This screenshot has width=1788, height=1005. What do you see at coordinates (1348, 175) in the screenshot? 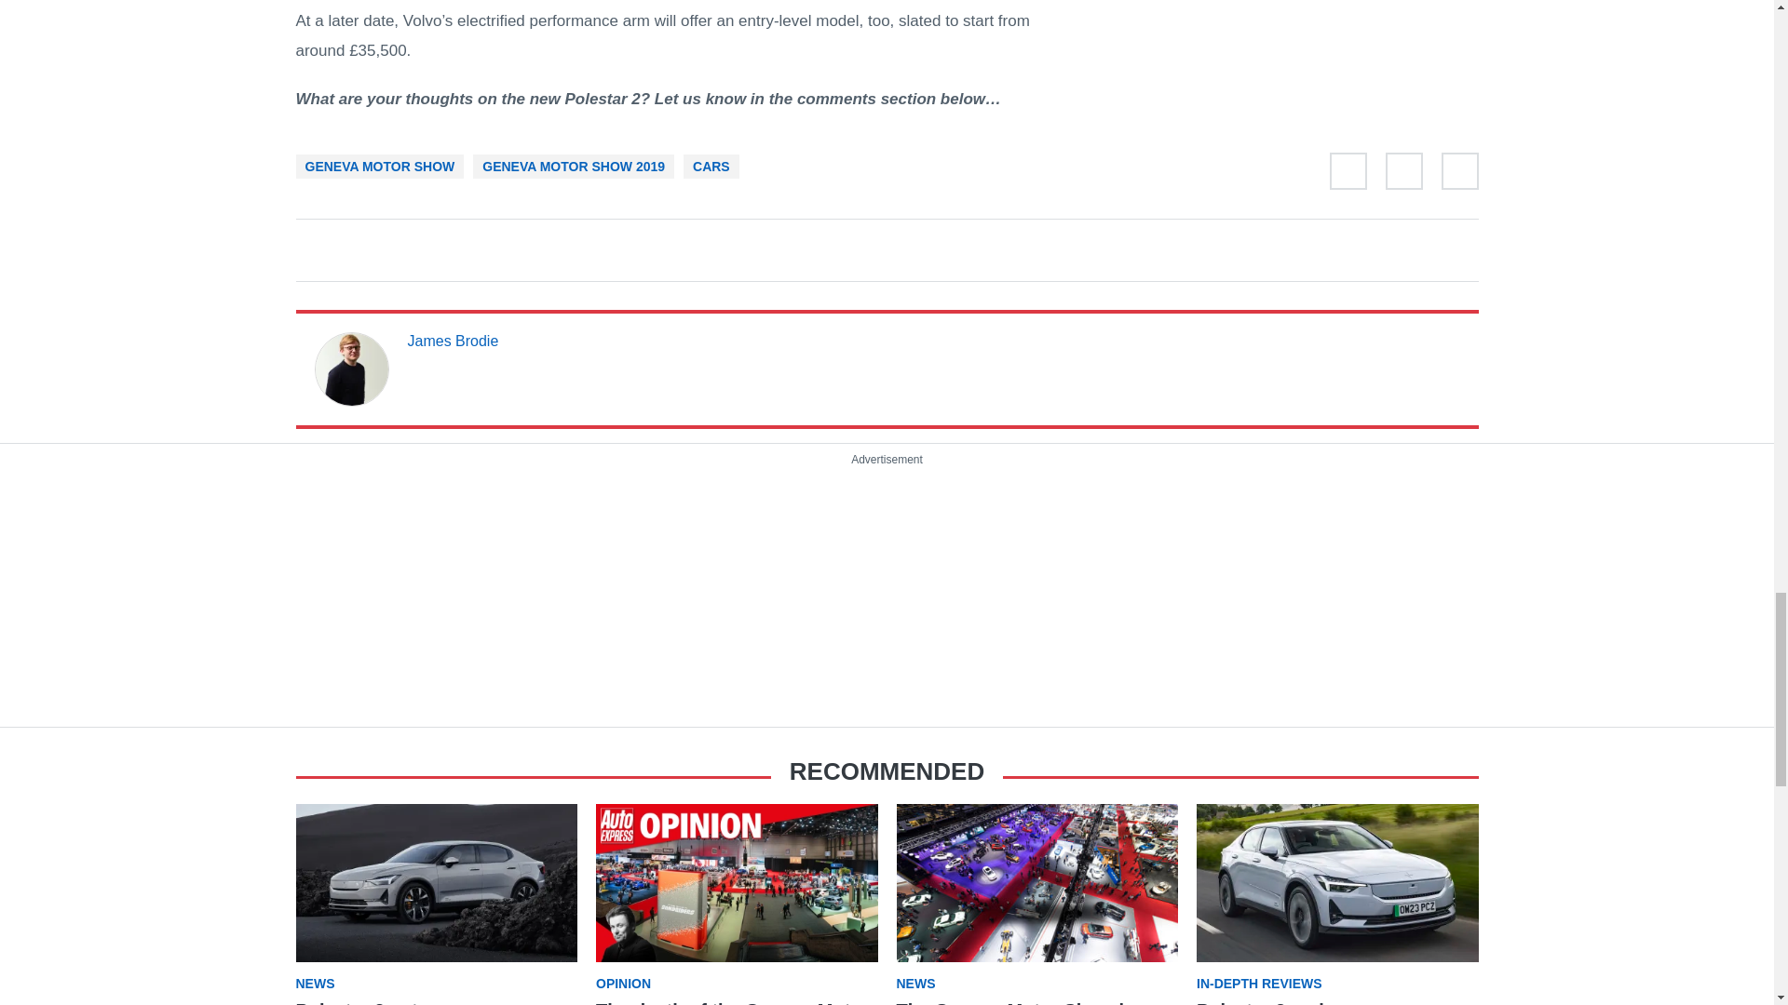
I see `Share this on Twitter` at bounding box center [1348, 175].